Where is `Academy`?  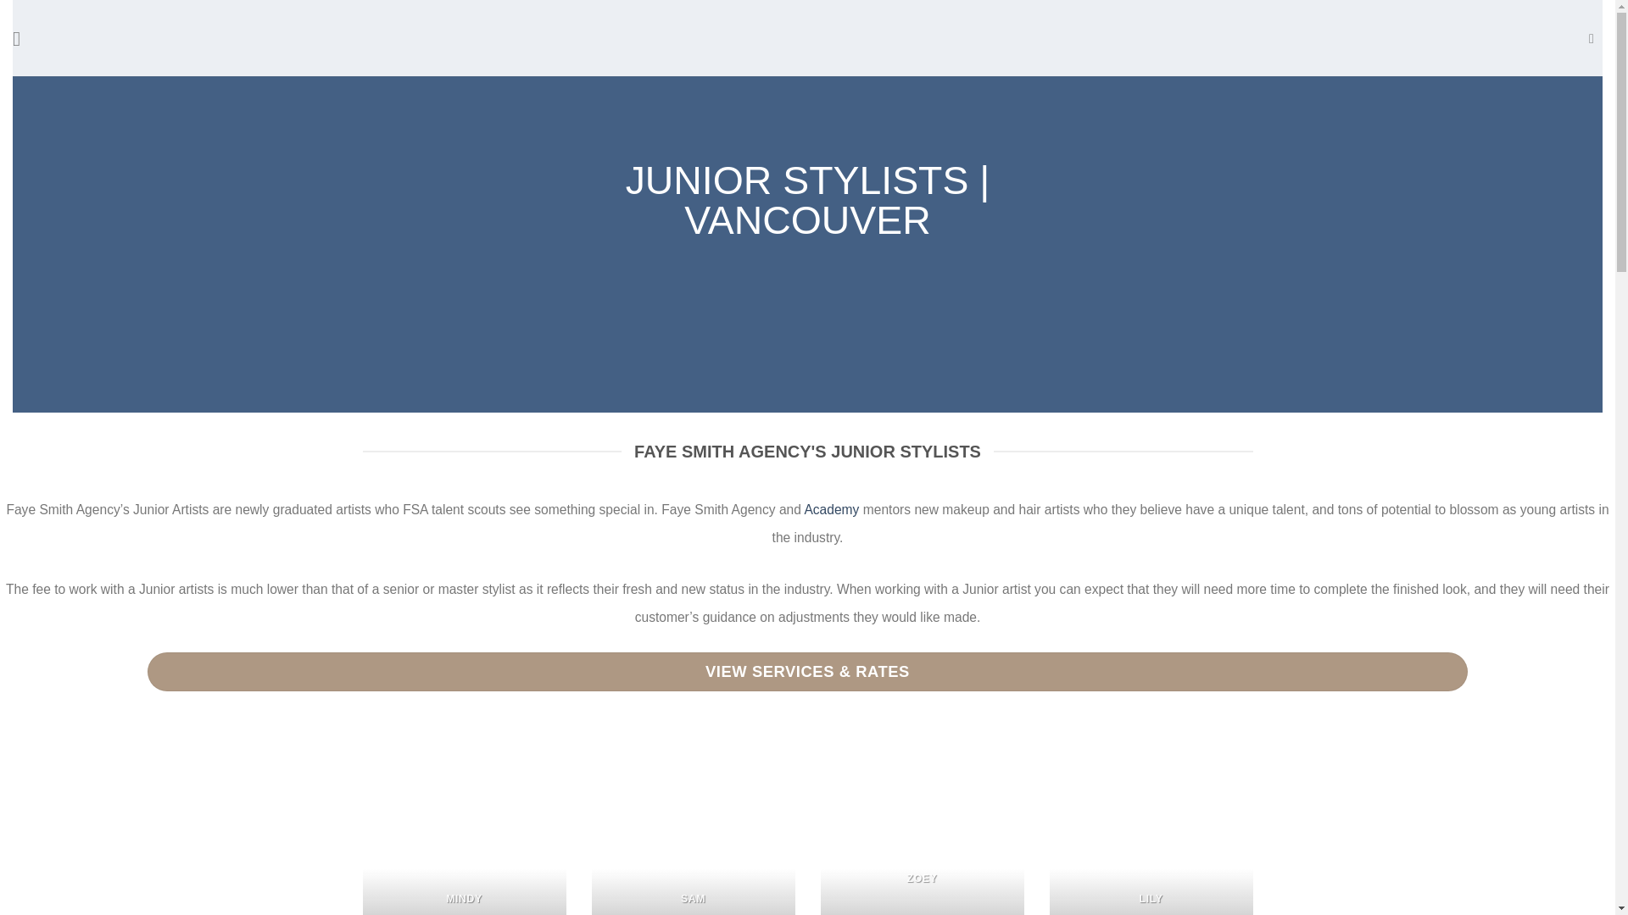 Academy is located at coordinates (831, 509).